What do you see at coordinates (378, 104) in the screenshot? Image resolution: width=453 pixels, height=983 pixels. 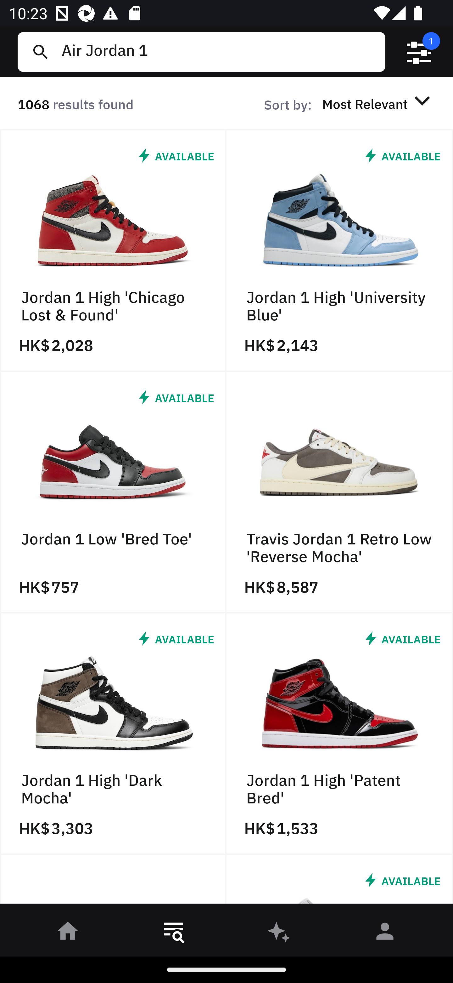 I see `Most Relevant ` at bounding box center [378, 104].